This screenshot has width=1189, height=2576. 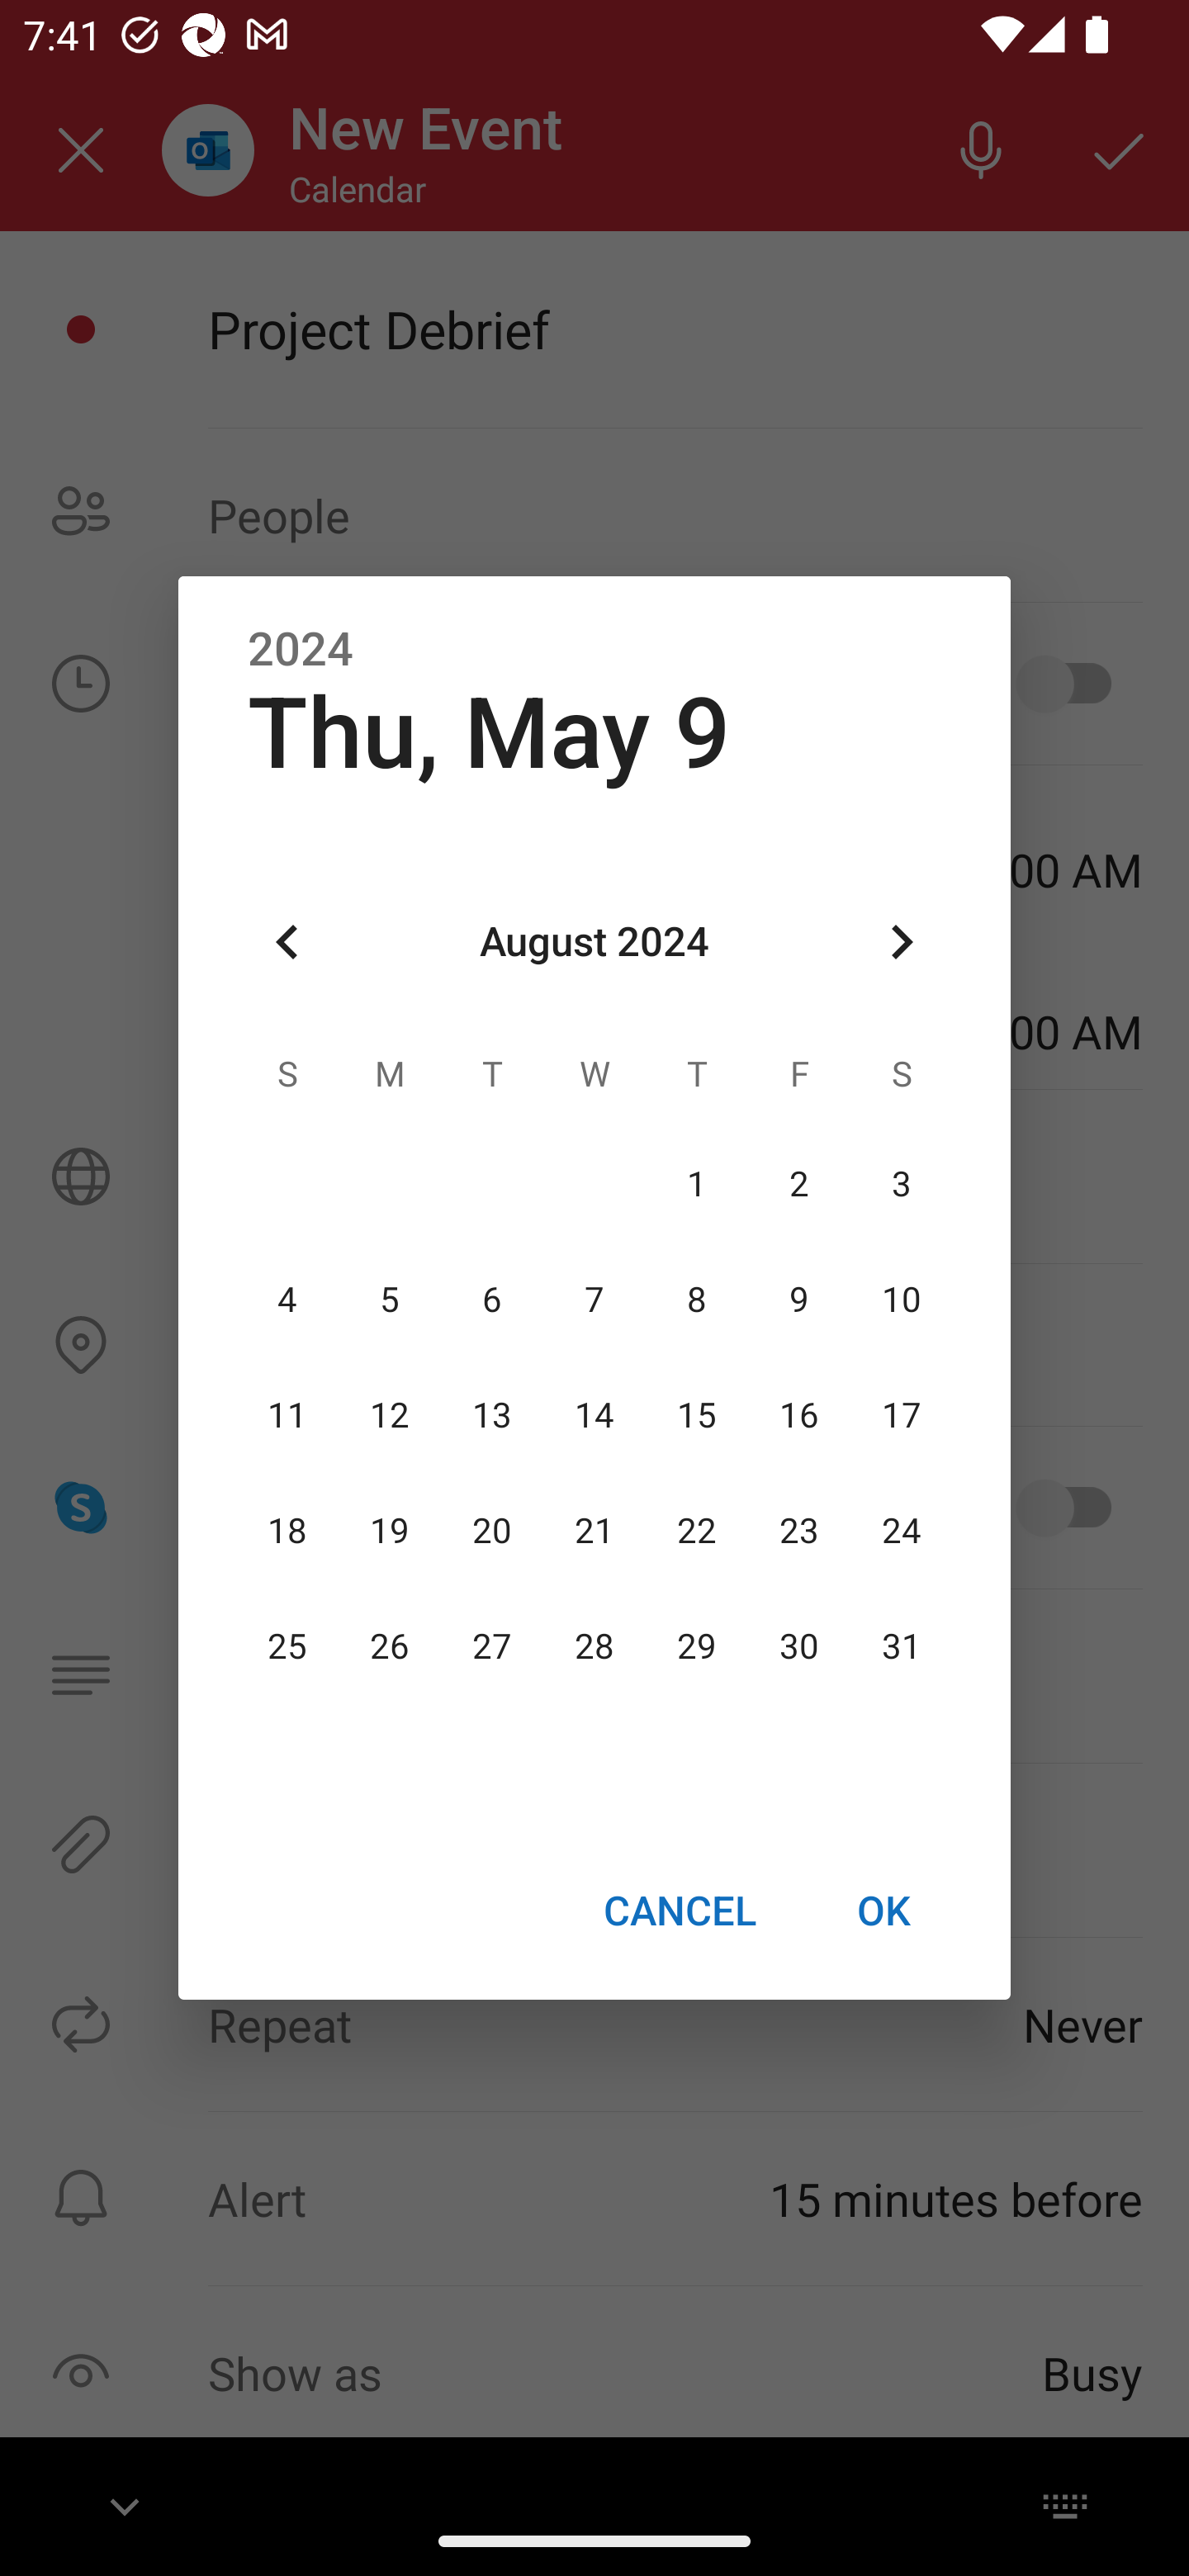 I want to click on 9 09 August 2024, so click(x=798, y=1300).